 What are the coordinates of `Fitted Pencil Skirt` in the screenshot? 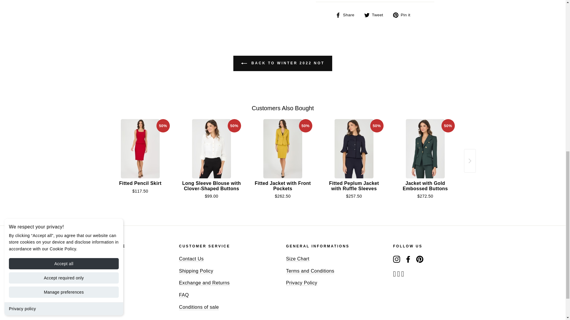 It's located at (140, 148).